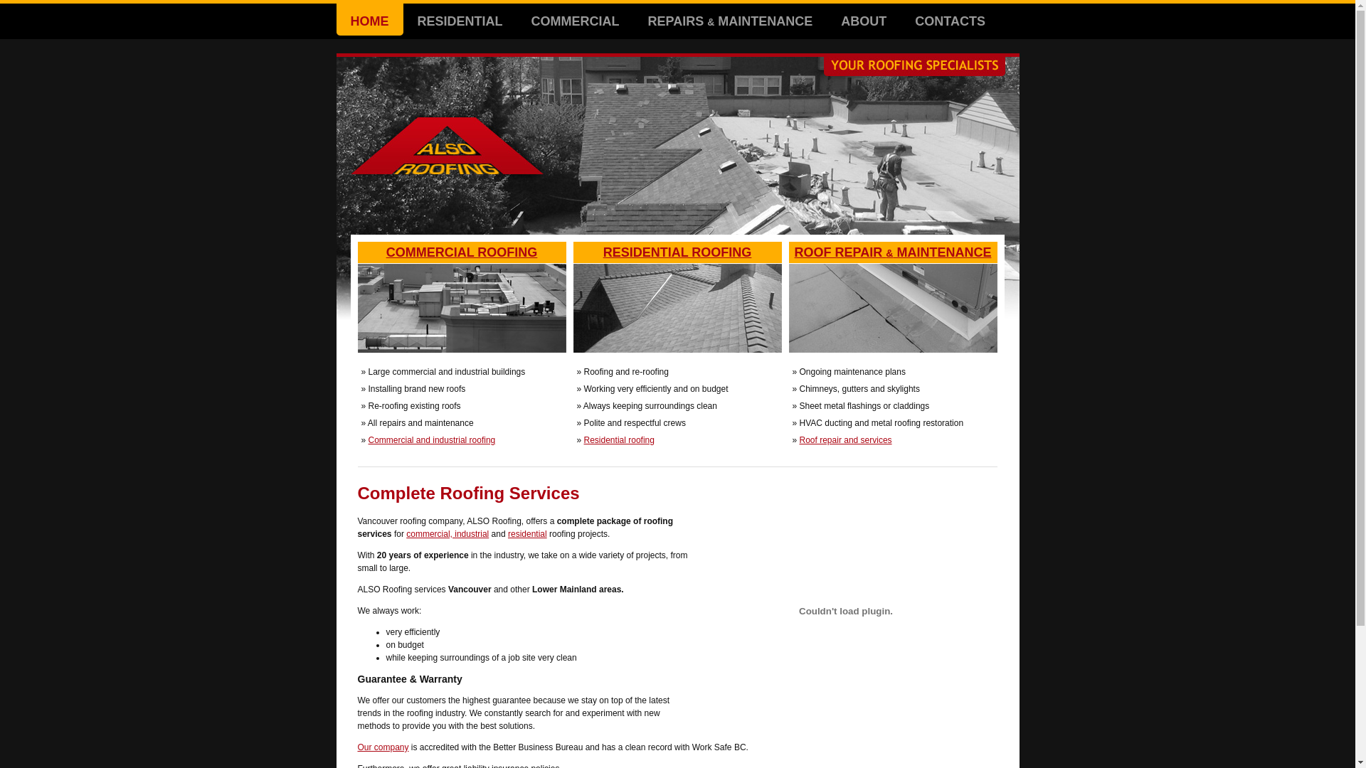 The width and height of the screenshot is (1366, 768). What do you see at coordinates (892, 299) in the screenshot?
I see `ROOF REPAIR & MAINTENANCE` at bounding box center [892, 299].